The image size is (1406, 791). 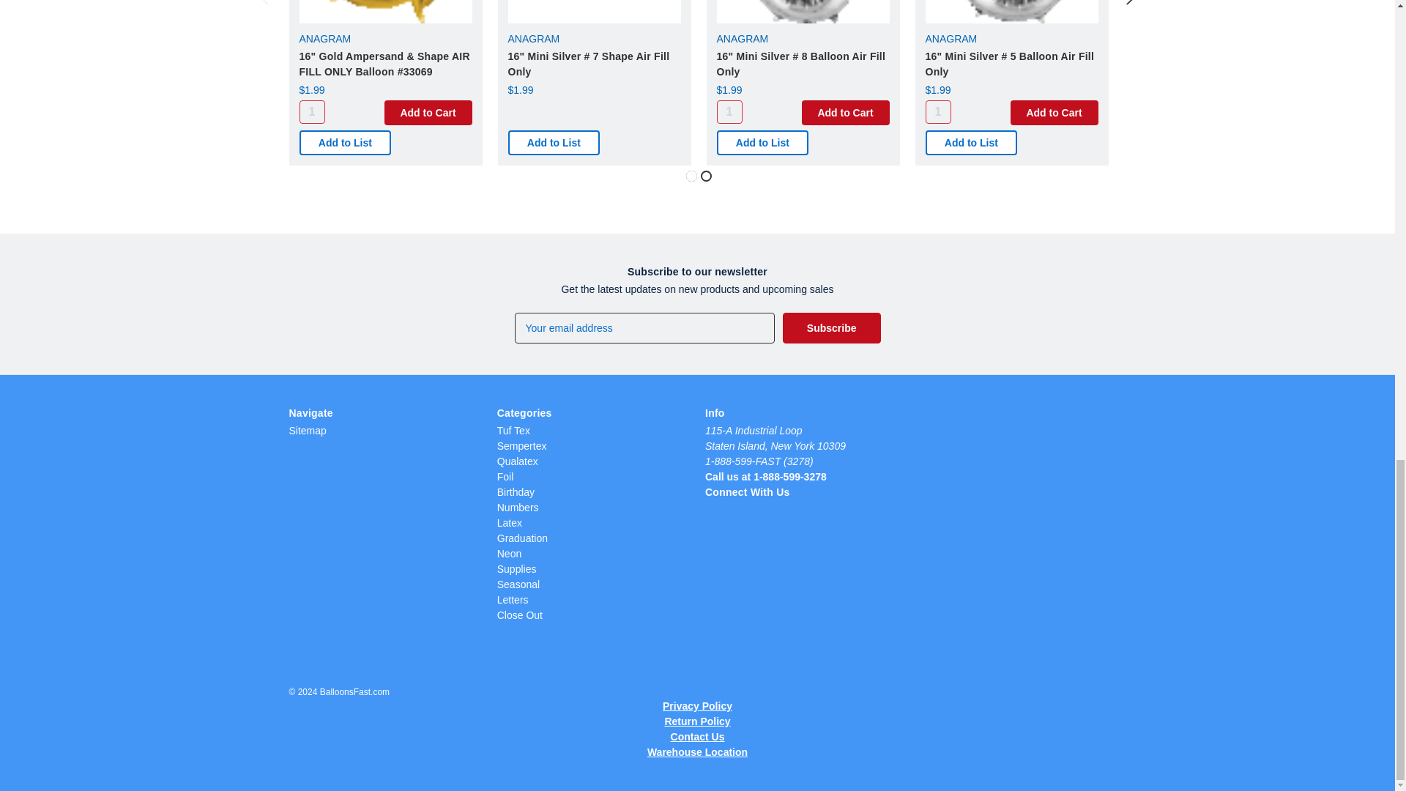 I want to click on 1, so click(x=938, y=111).